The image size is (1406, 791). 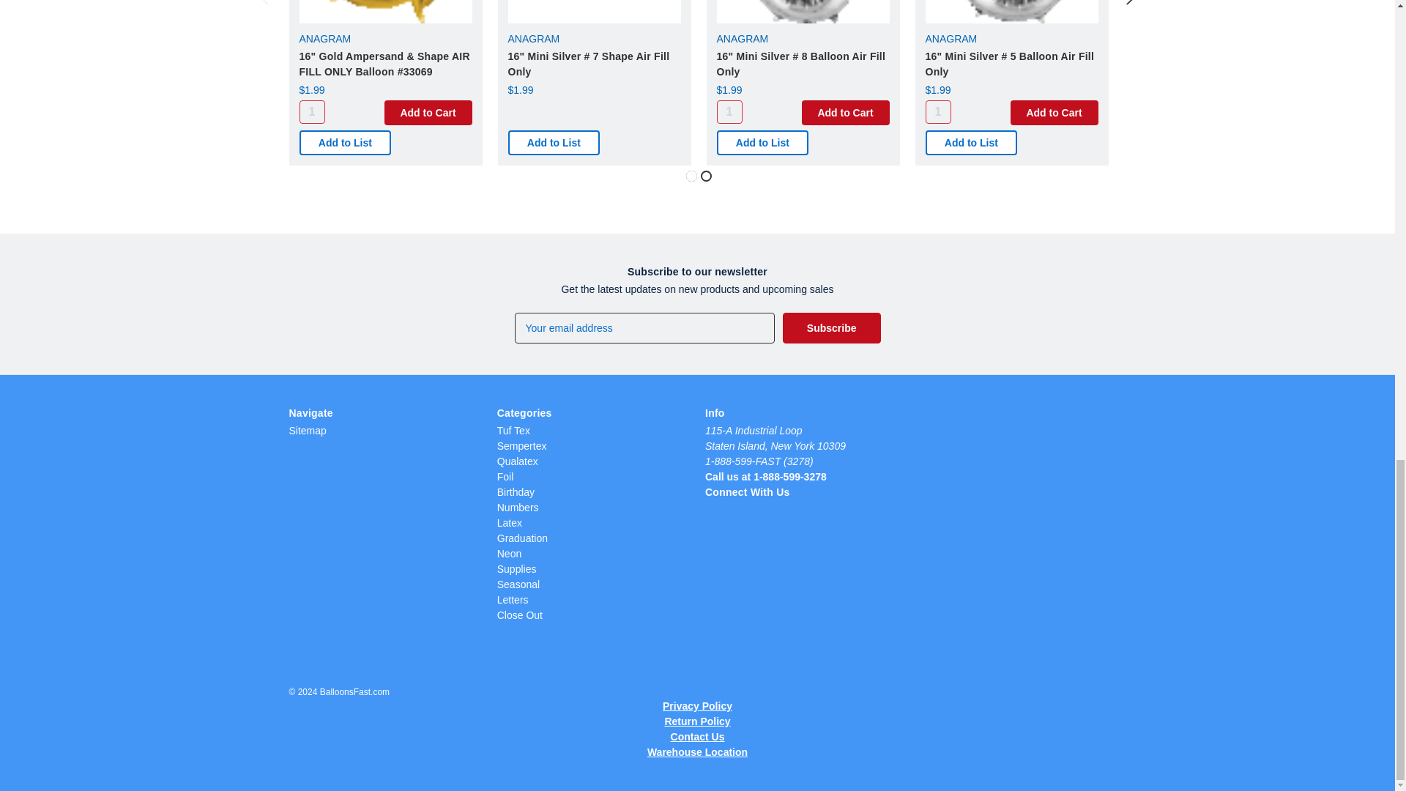 I want to click on 1, so click(x=938, y=111).